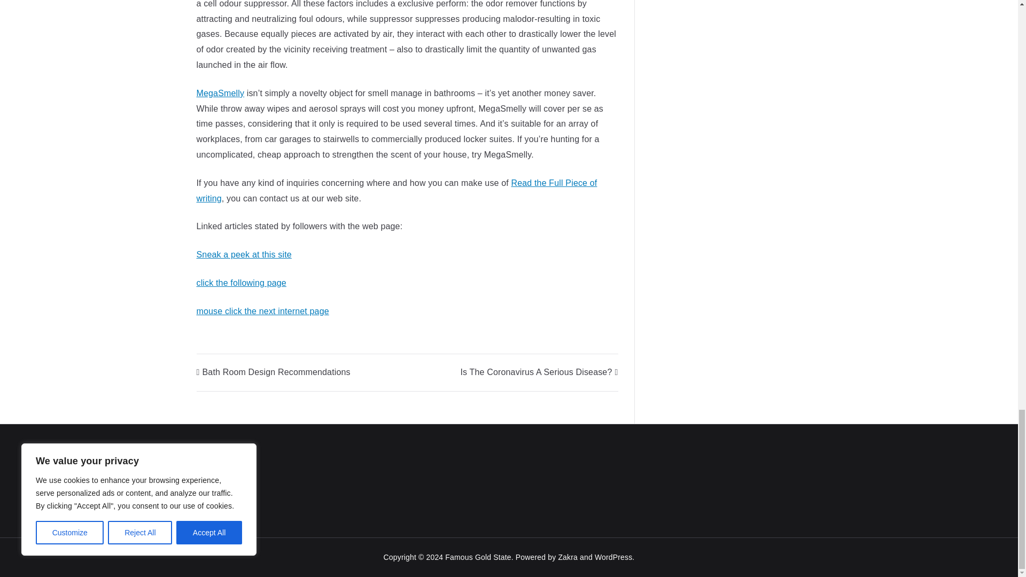 Image resolution: width=1026 pixels, height=577 pixels. I want to click on click the following page, so click(242, 282).